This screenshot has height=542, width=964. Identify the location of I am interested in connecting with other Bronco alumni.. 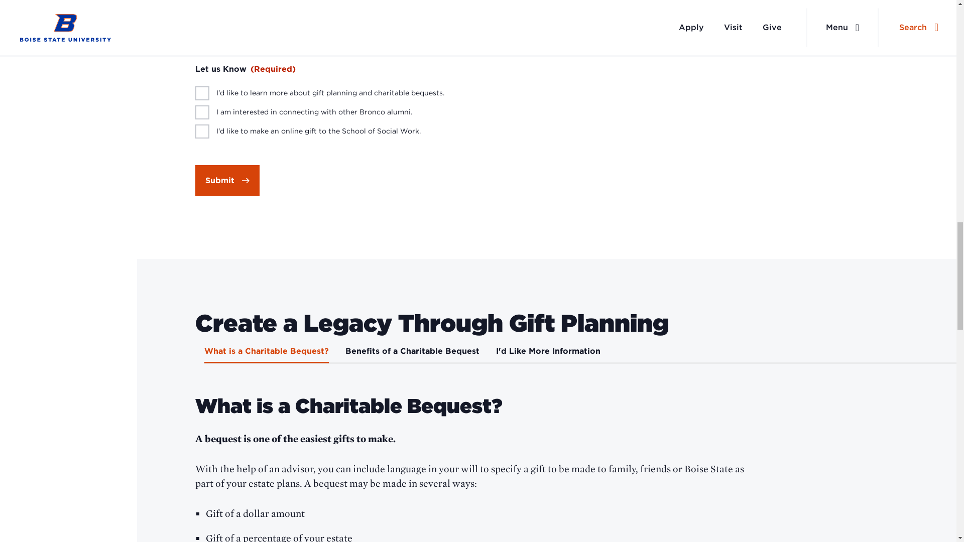
(201, 110).